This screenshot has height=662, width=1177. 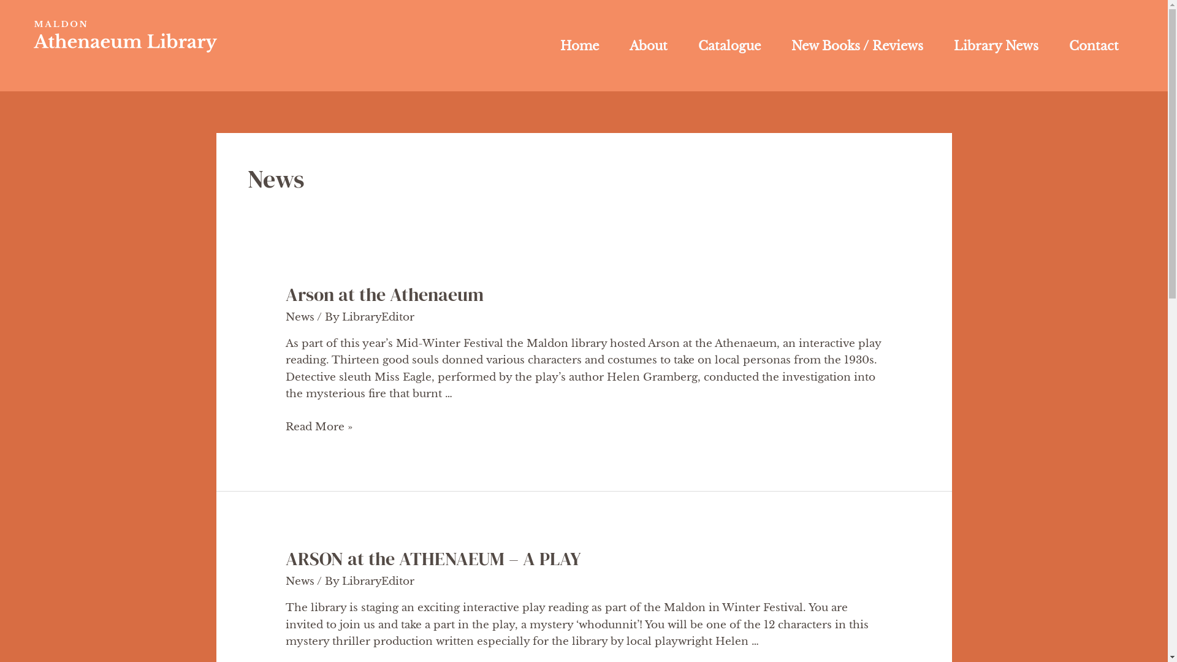 I want to click on LibraryEditor, so click(x=378, y=581).